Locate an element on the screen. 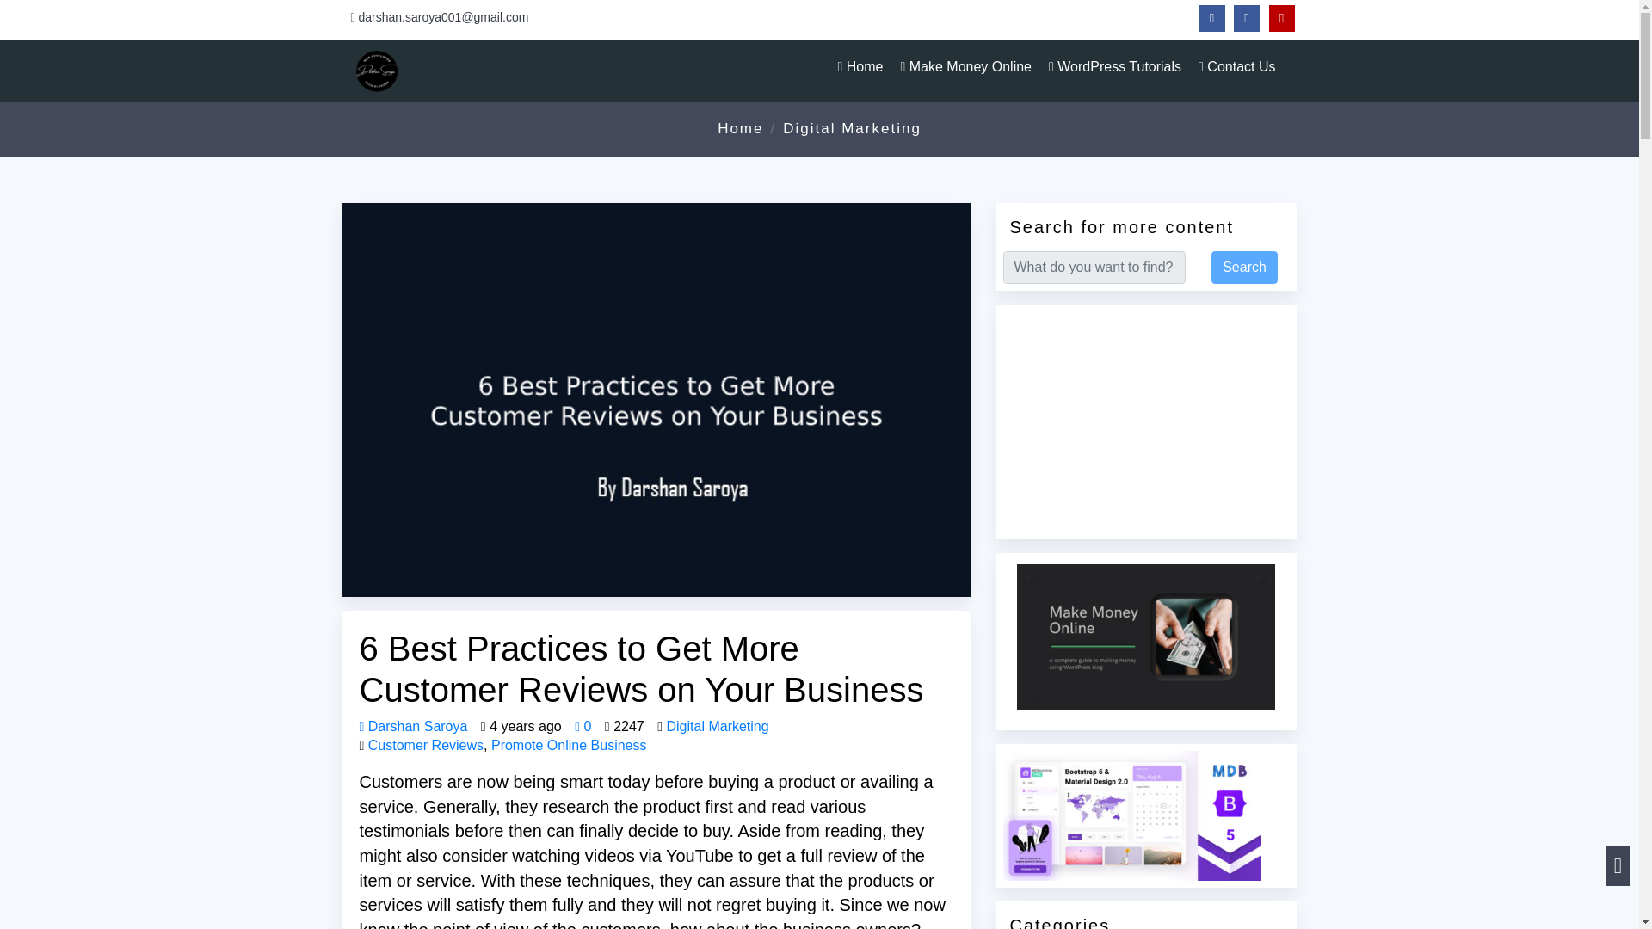 Image resolution: width=1652 pixels, height=929 pixels. Digital Marketing is located at coordinates (852, 128).